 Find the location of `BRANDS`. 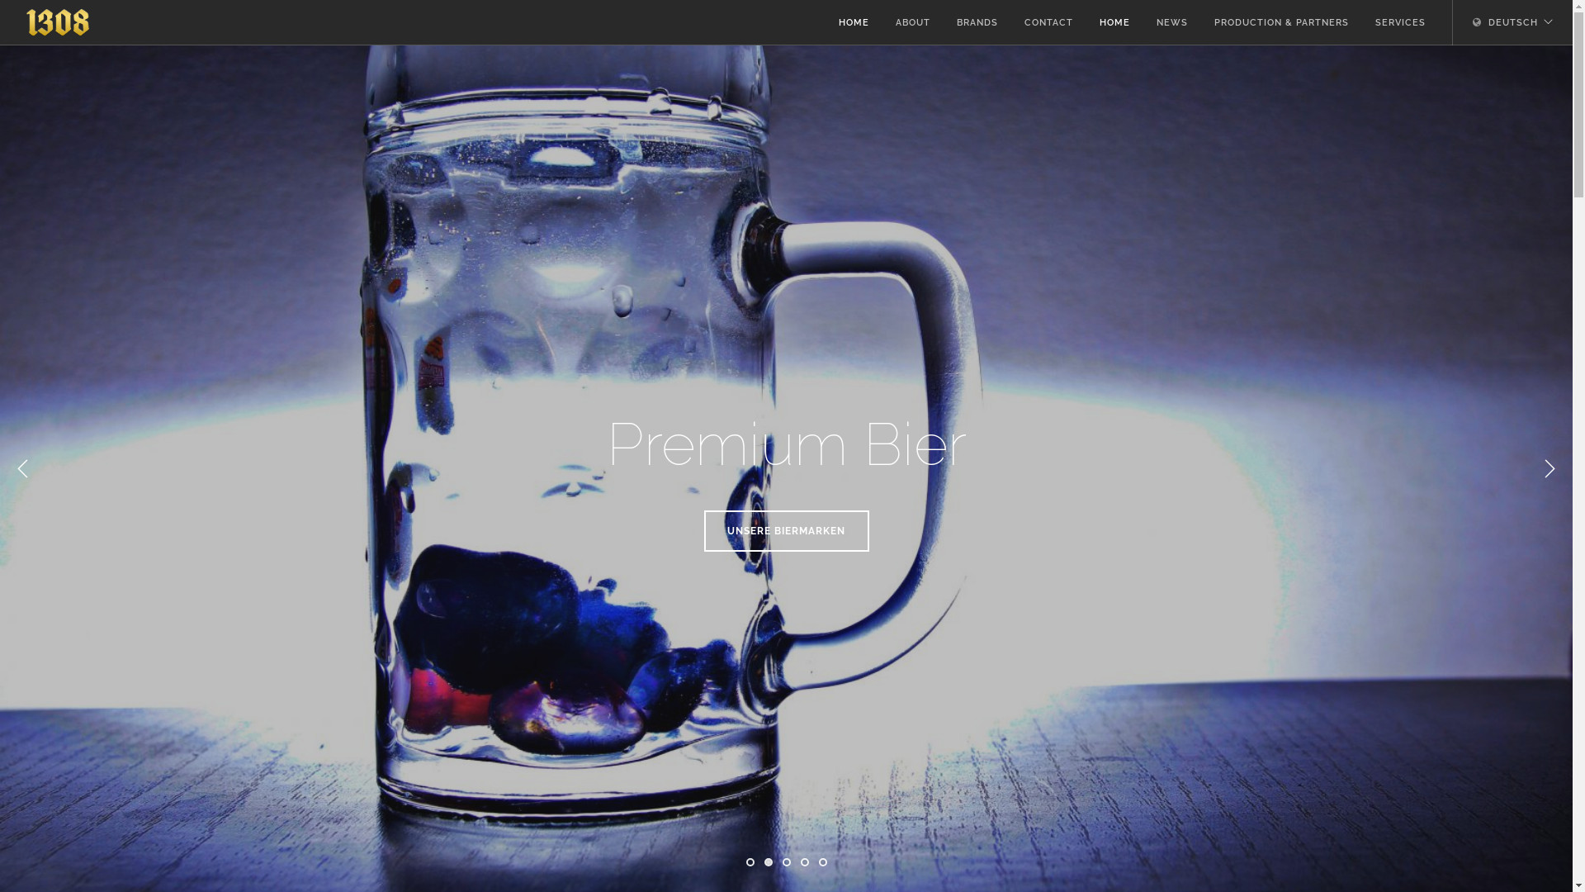

BRANDS is located at coordinates (977, 23).